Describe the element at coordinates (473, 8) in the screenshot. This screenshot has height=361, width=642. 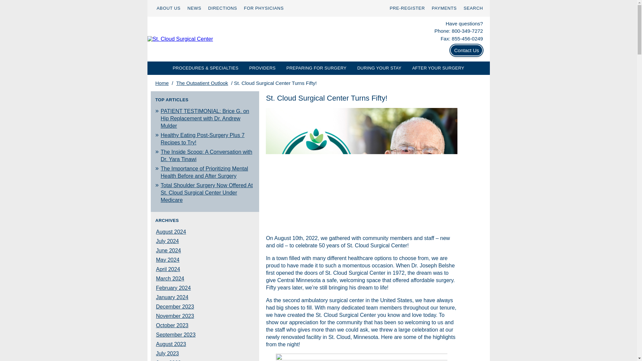
I see `SEARCH` at that location.